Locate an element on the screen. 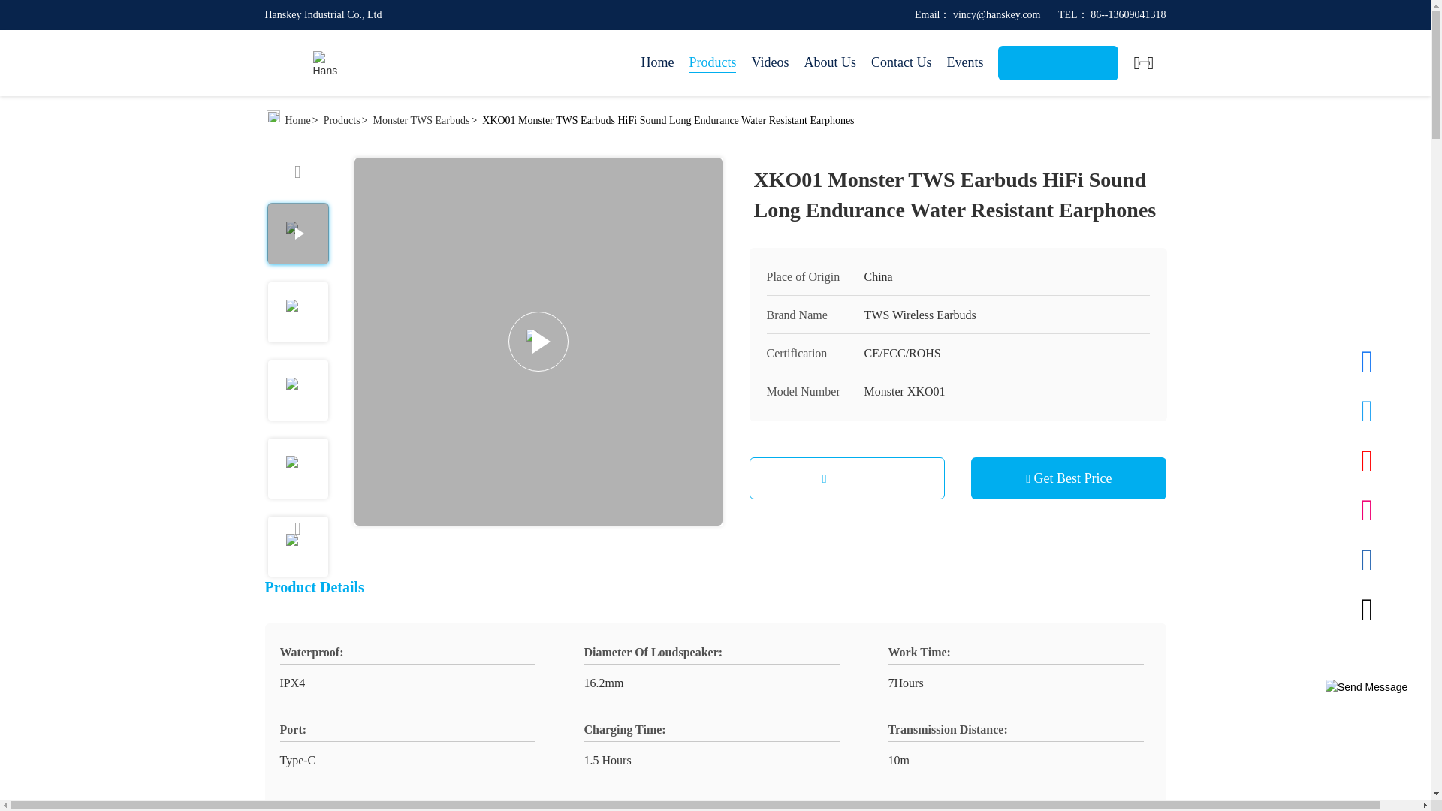  Request A Quote is located at coordinates (1057, 62).